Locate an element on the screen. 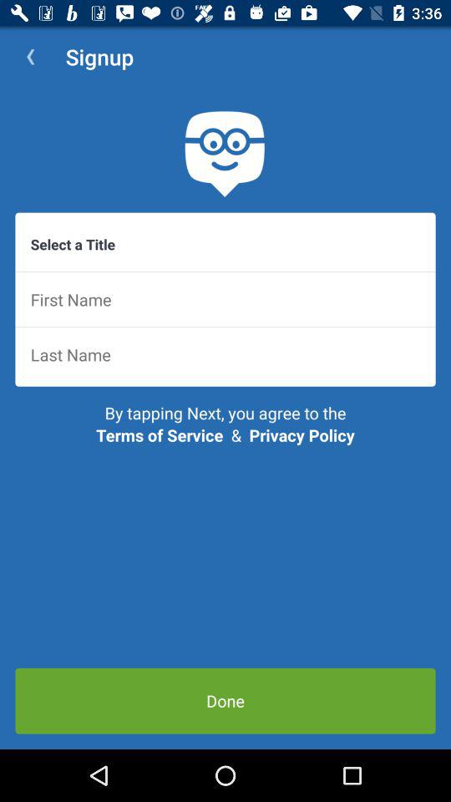  space for first name is located at coordinates (225, 299).